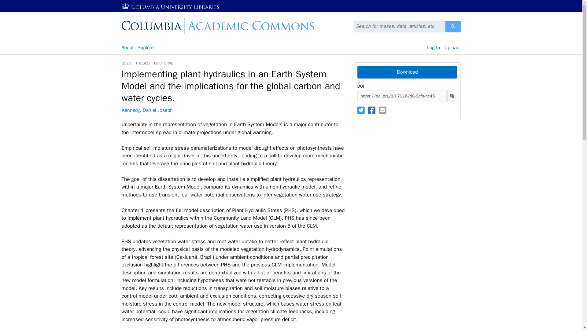 The image size is (587, 330). Describe the element at coordinates (407, 72) in the screenshot. I see `Share to Twitter` at that location.